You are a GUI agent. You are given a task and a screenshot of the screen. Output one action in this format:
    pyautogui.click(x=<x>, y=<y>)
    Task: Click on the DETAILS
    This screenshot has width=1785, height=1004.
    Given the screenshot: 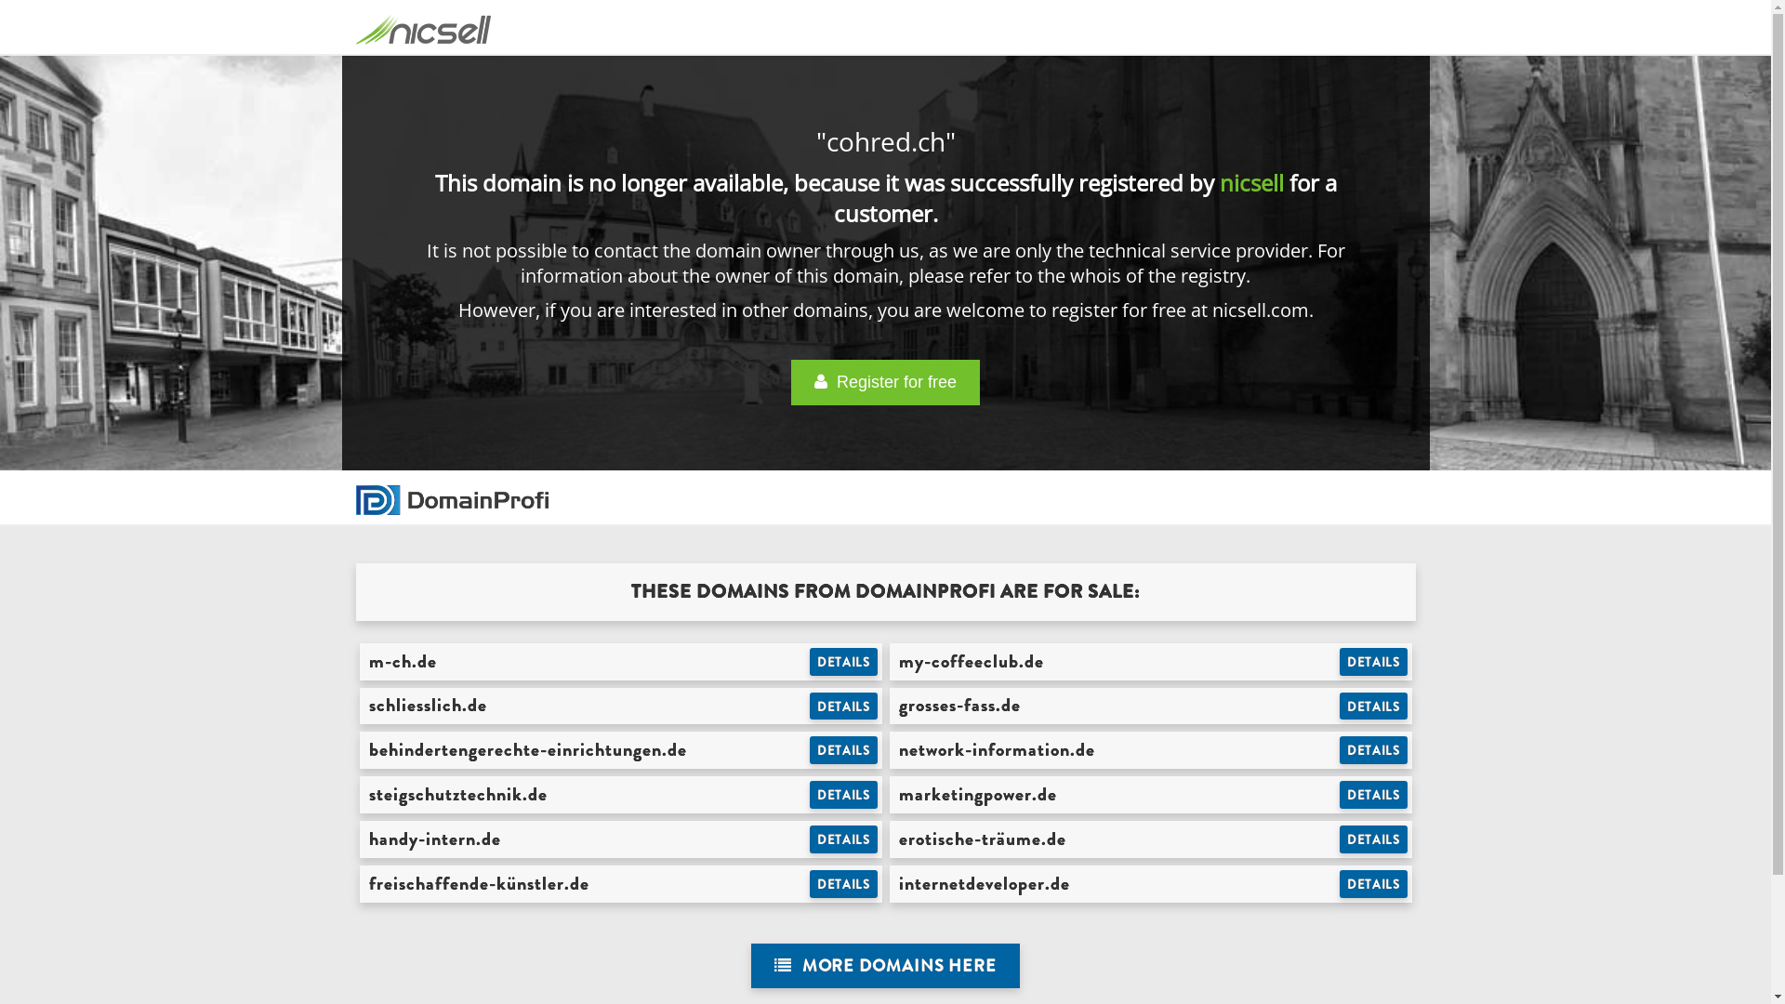 What is the action you would take?
    pyautogui.click(x=1374, y=839)
    